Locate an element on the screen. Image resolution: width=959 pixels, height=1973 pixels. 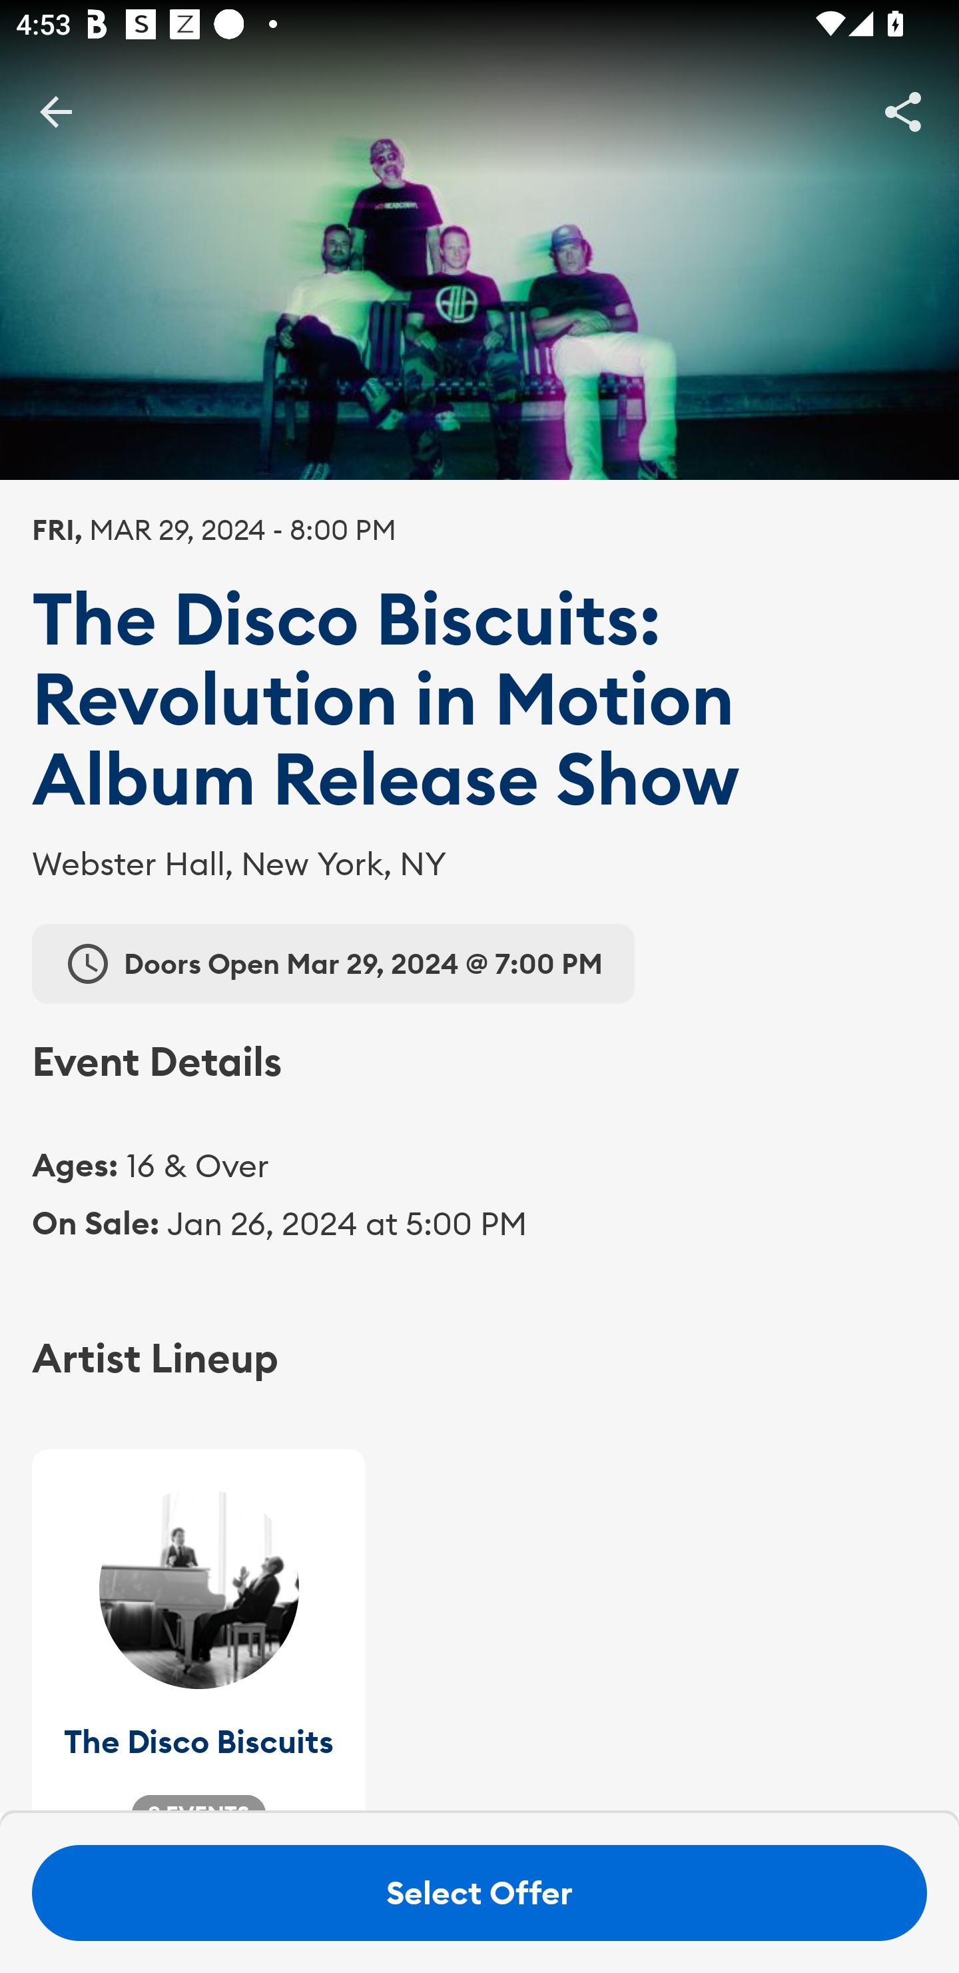
Share is located at coordinates (903, 111).